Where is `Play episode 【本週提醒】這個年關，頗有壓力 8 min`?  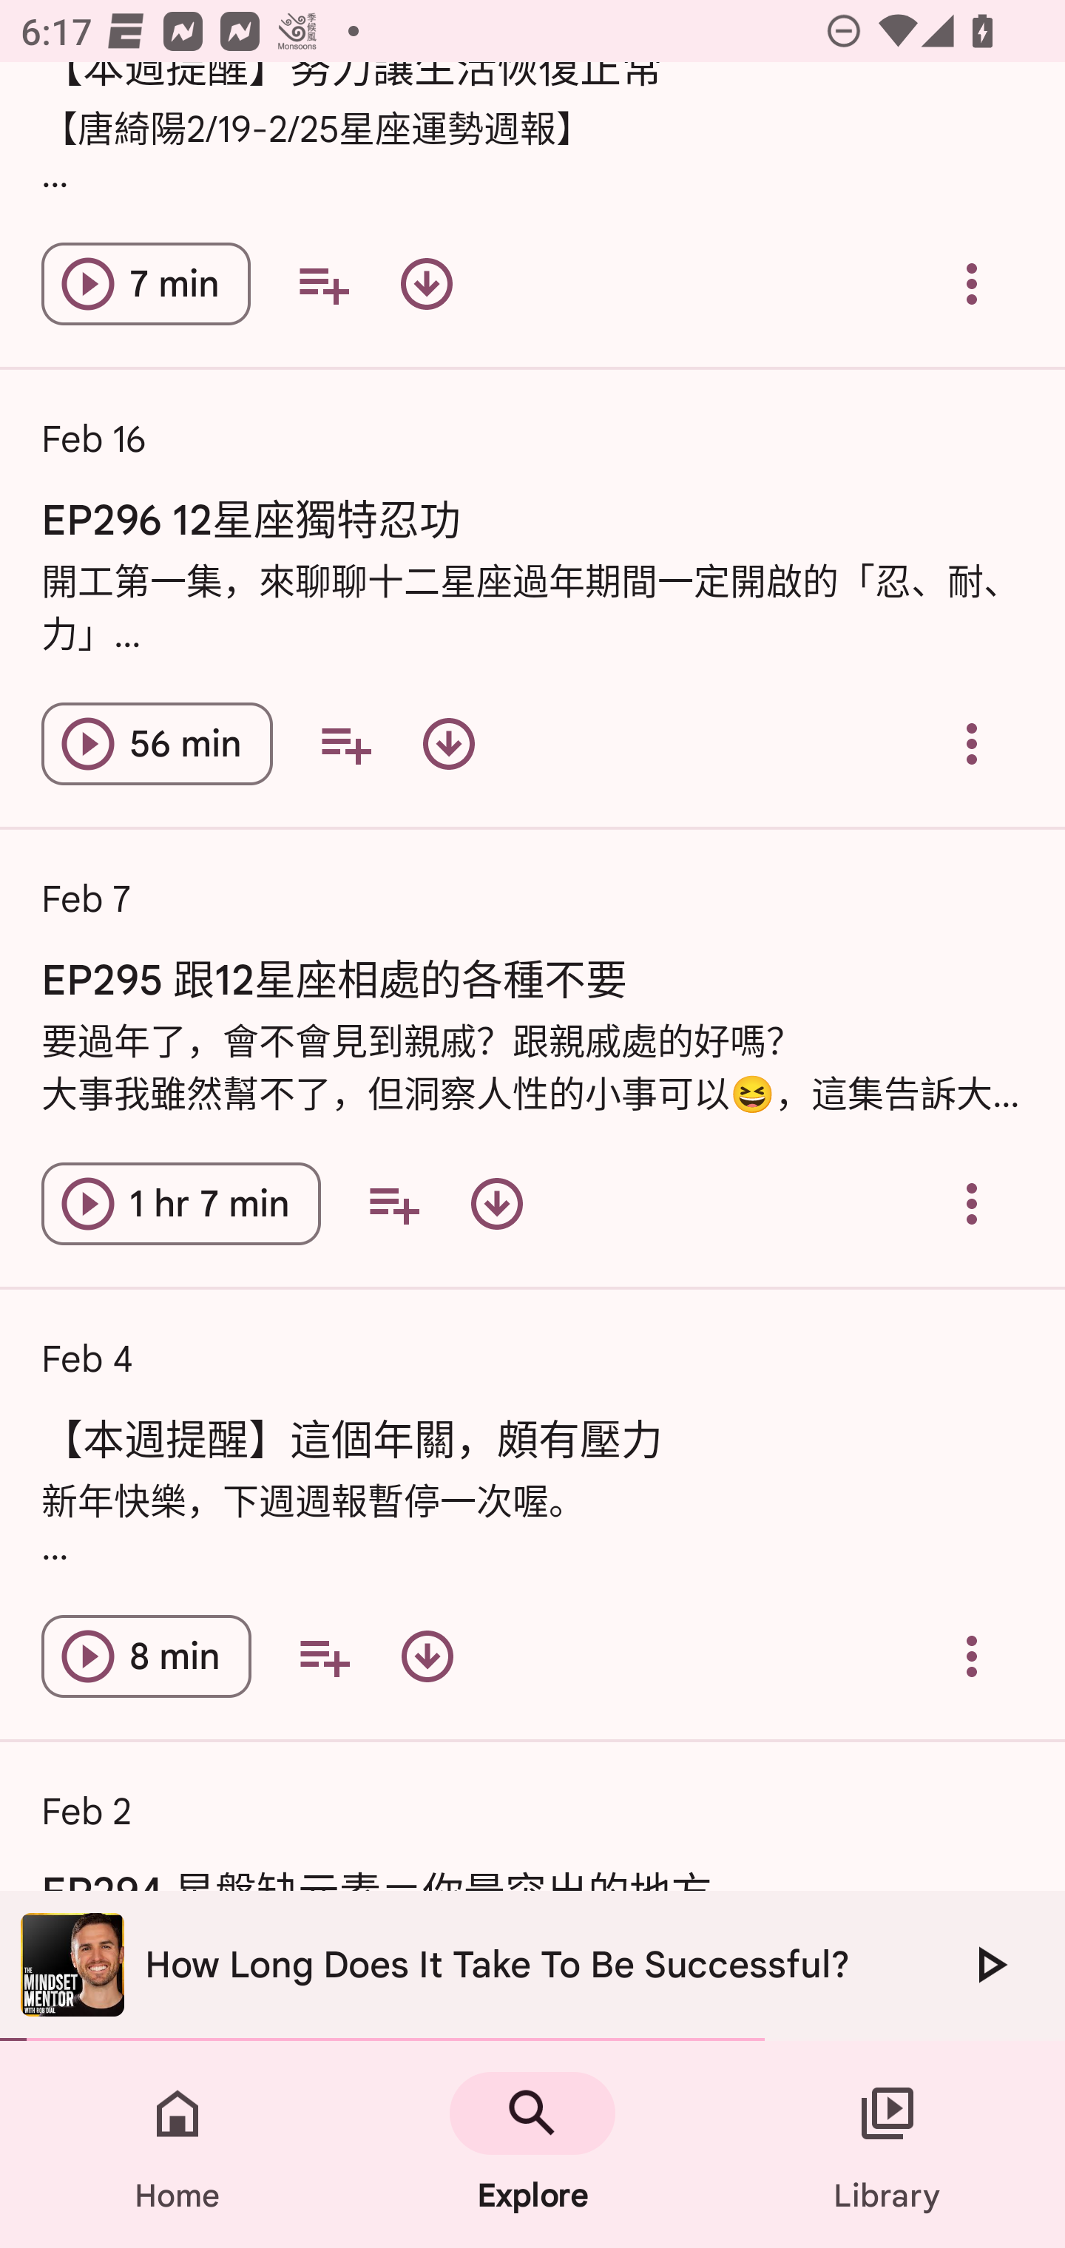
Play episode 【本週提醒】這個年關，頗有壓力 8 min is located at coordinates (146, 1655).